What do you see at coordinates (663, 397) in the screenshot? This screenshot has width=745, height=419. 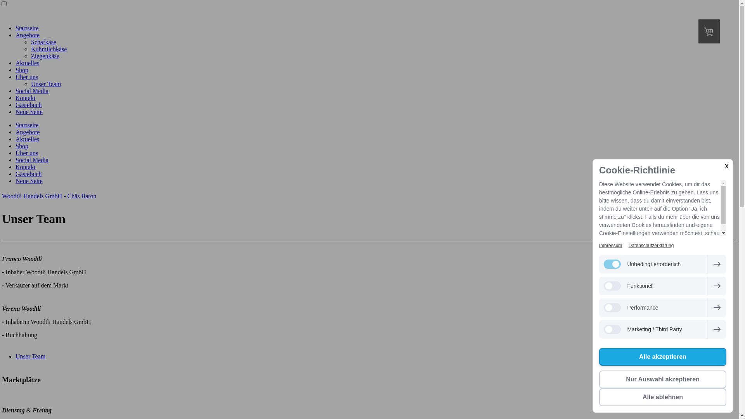 I see `Alle ablehnen` at bounding box center [663, 397].